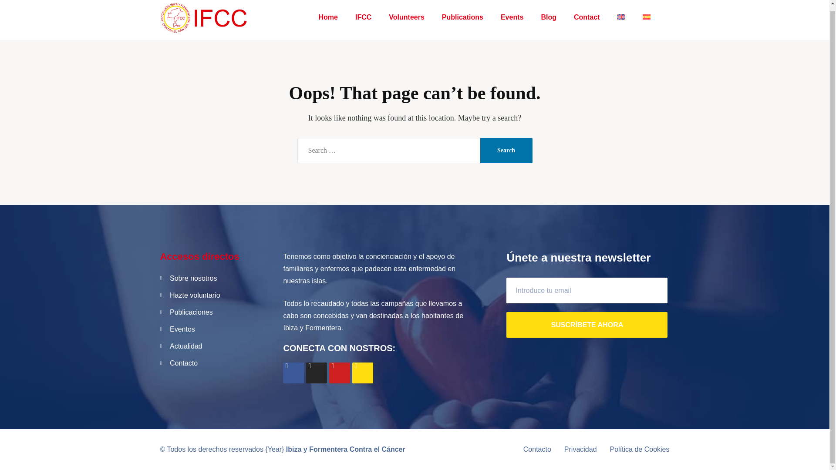  What do you see at coordinates (215, 279) in the screenshot?
I see `Sobre nosotros` at bounding box center [215, 279].